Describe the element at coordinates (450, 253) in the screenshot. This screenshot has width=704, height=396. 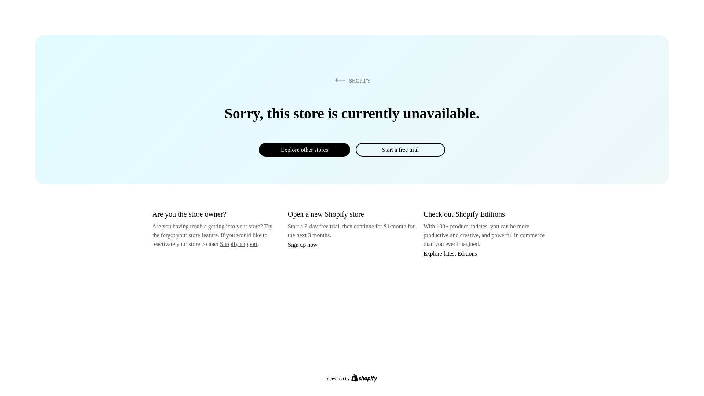
I see `Explore latest Editions` at that location.